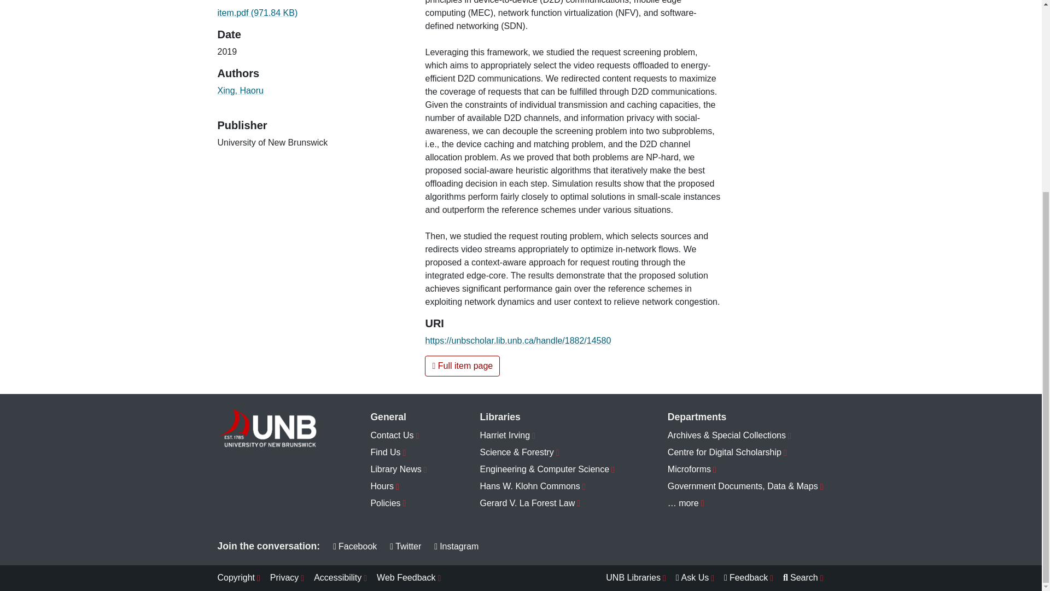  What do you see at coordinates (399, 436) in the screenshot?
I see `Contact Us` at bounding box center [399, 436].